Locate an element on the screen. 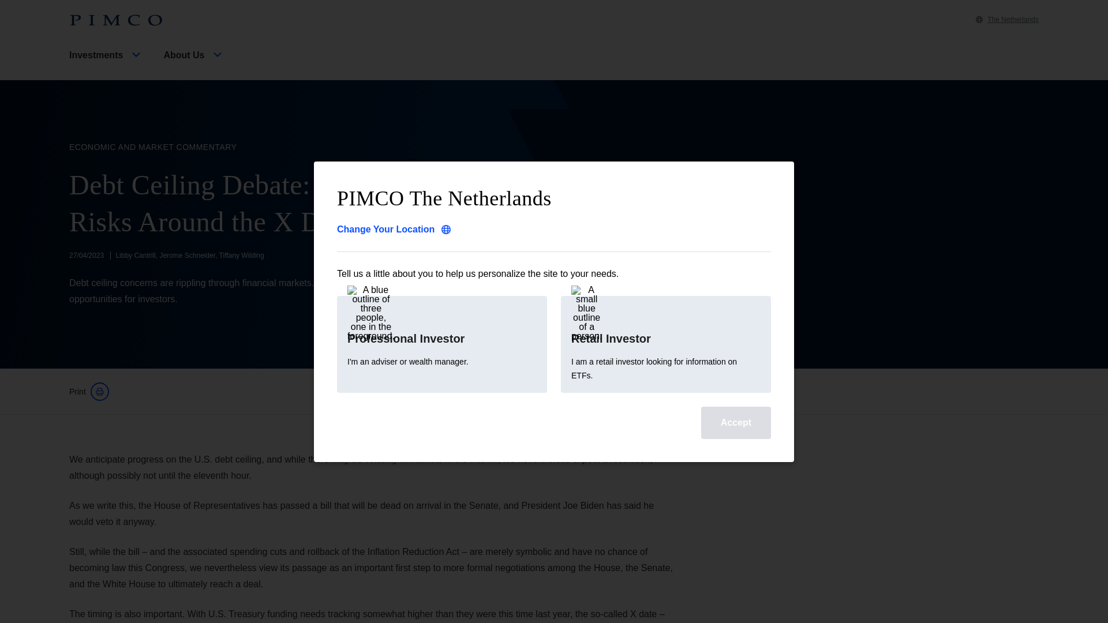 The width and height of the screenshot is (1108, 623). The Netherlands is located at coordinates (1008, 20).